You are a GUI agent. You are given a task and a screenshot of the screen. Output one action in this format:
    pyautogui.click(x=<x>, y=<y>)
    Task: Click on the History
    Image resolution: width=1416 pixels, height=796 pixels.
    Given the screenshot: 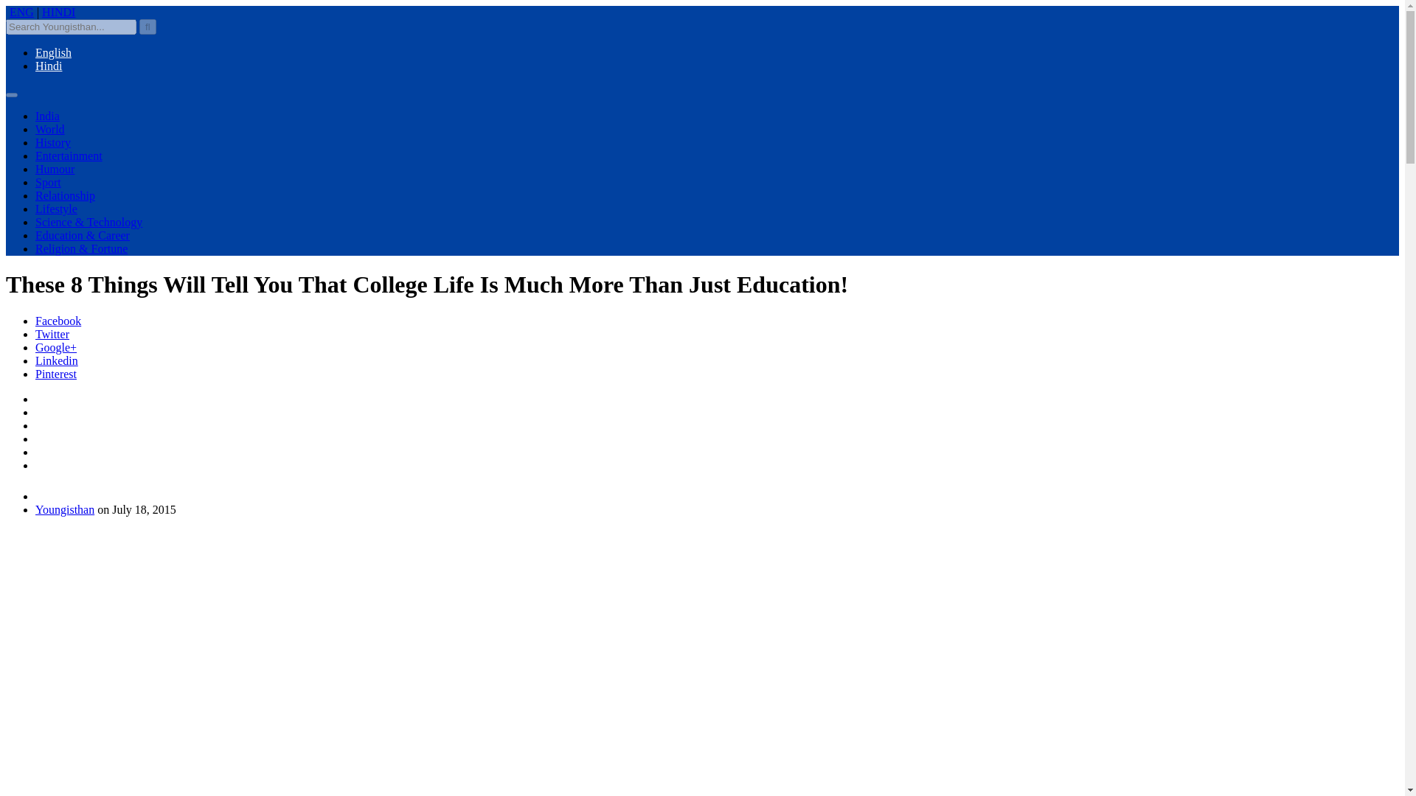 What is the action you would take?
    pyautogui.click(x=53, y=142)
    